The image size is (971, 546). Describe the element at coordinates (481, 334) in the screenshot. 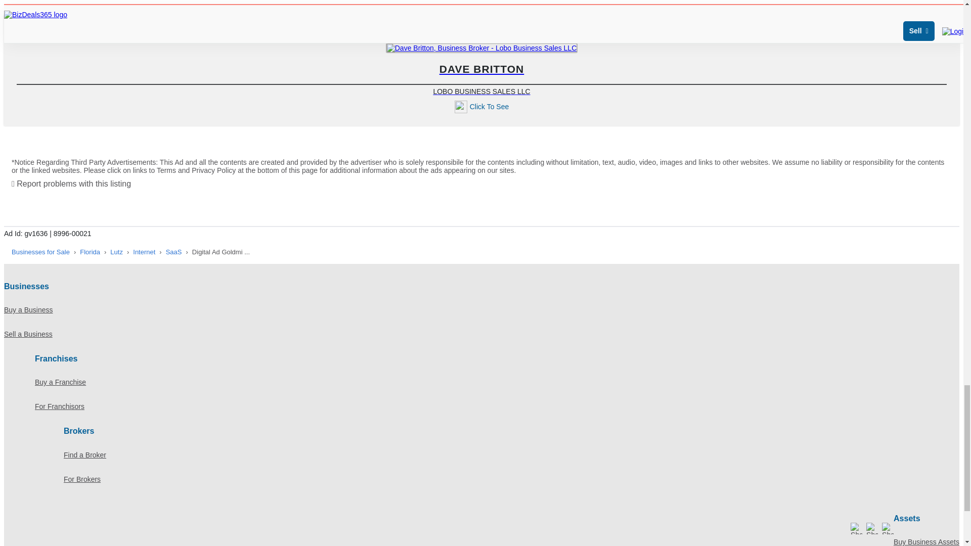

I see `Businesses For Sale In USA and Canada` at that location.